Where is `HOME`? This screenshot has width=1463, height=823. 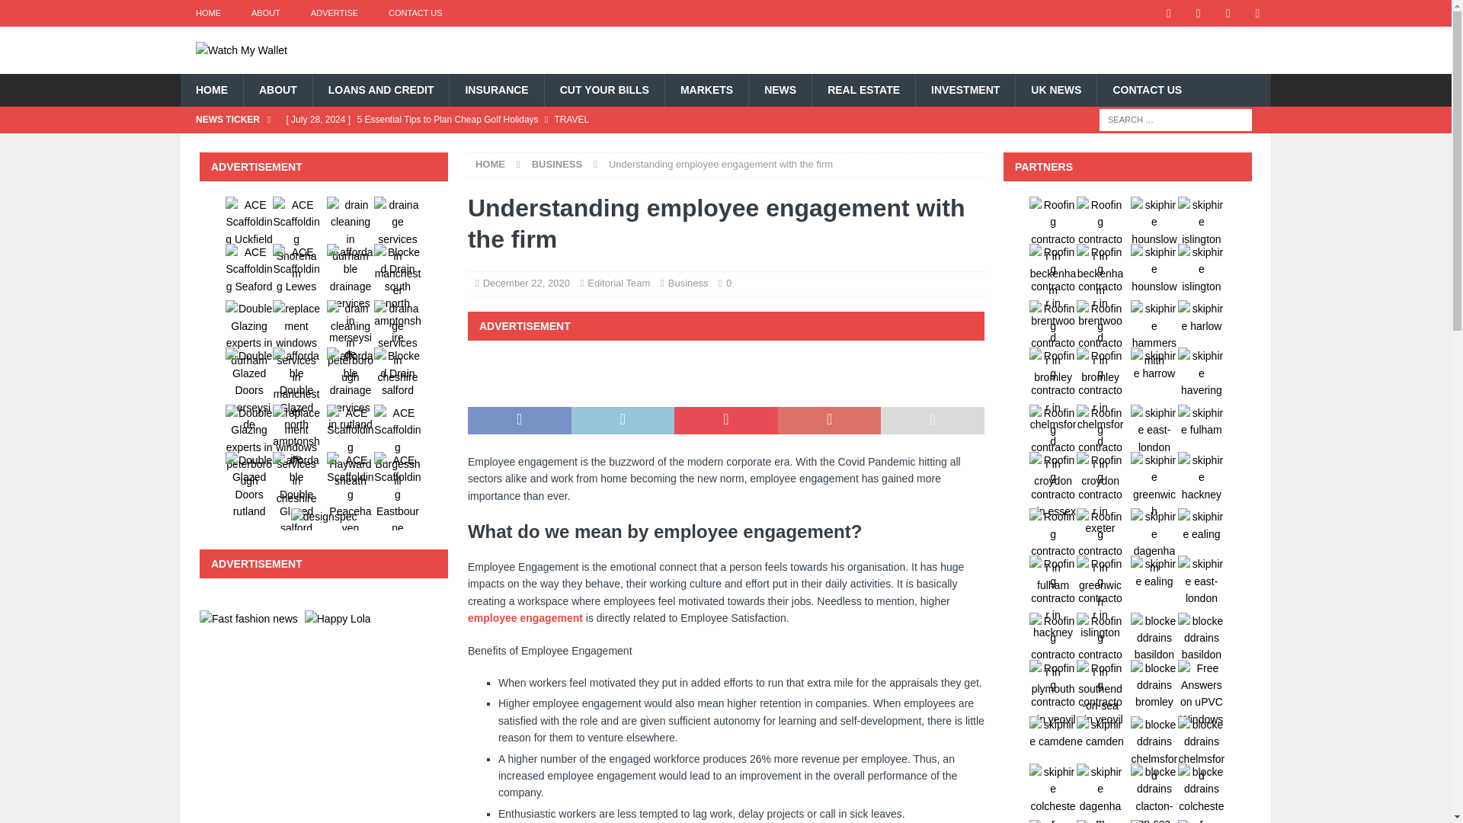 HOME is located at coordinates (207, 13).